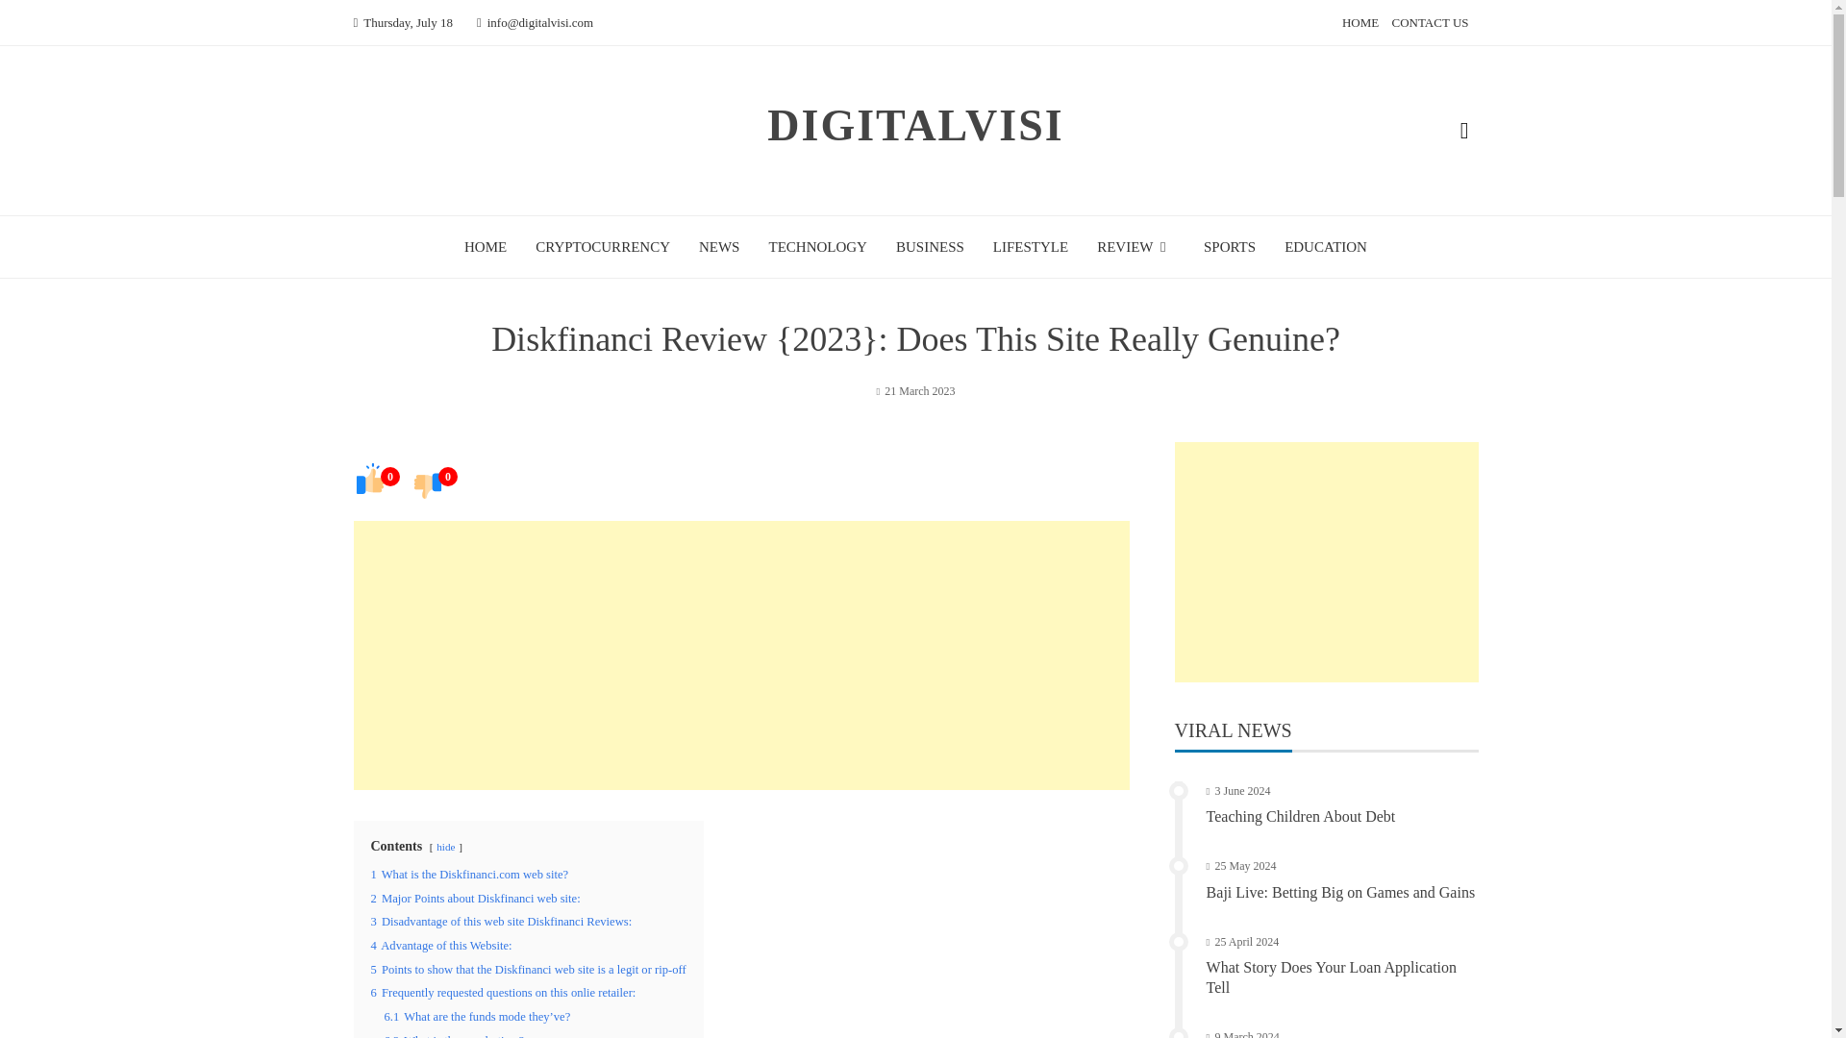 The width and height of the screenshot is (1846, 1038). I want to click on NEWS, so click(719, 246).